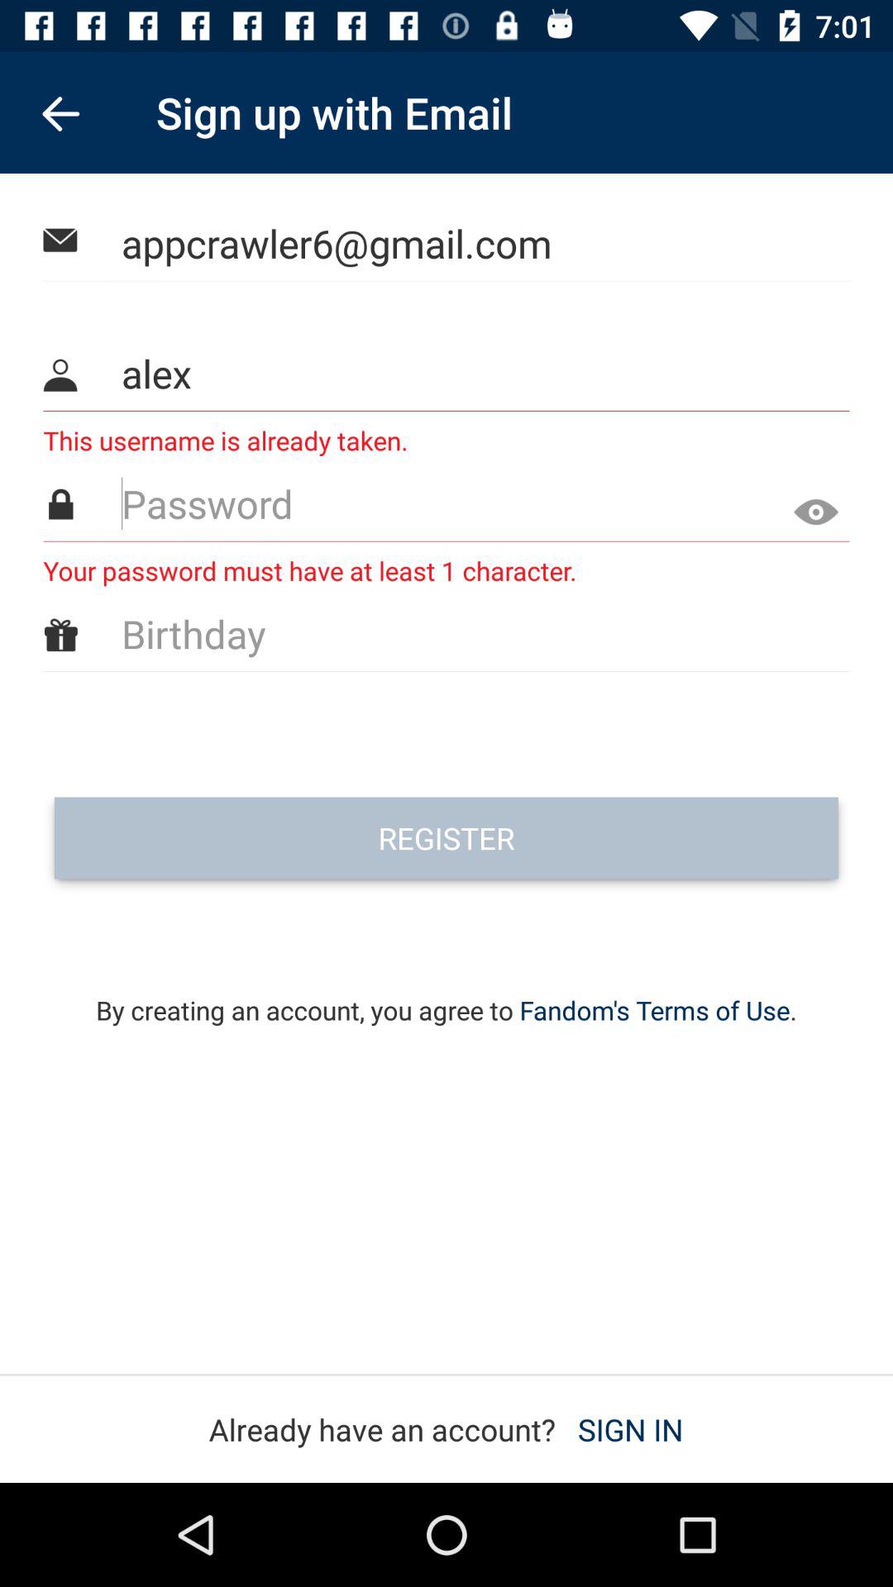 Image resolution: width=893 pixels, height=1587 pixels. Describe the element at coordinates (446, 838) in the screenshot. I see `open the icon above the by creating an` at that location.